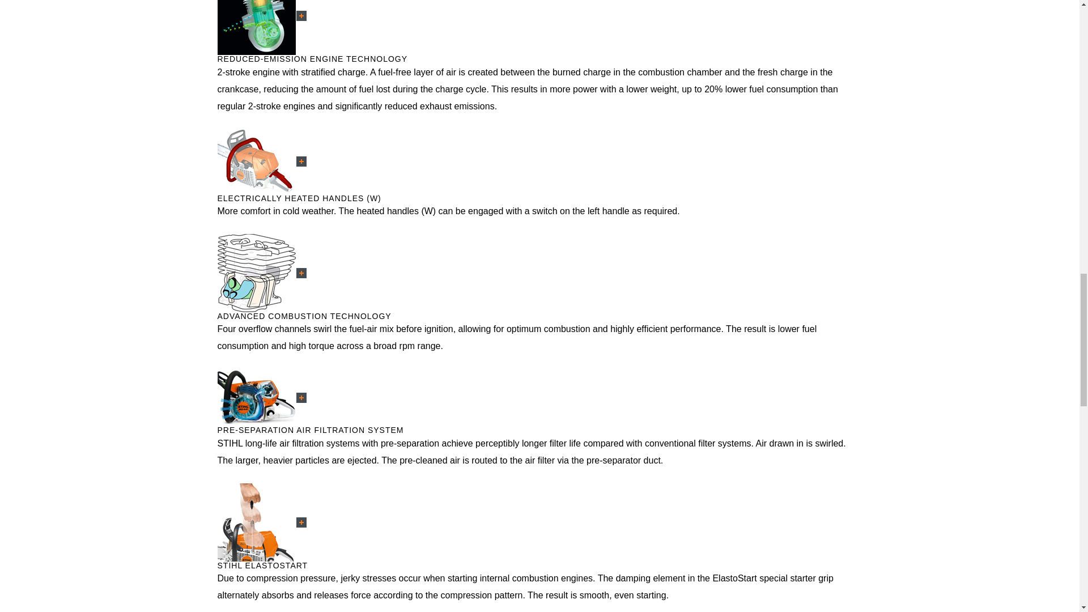 The width and height of the screenshot is (1088, 612). What do you see at coordinates (257, 397) in the screenshot?
I see `Pre-separation air filtration system` at bounding box center [257, 397].